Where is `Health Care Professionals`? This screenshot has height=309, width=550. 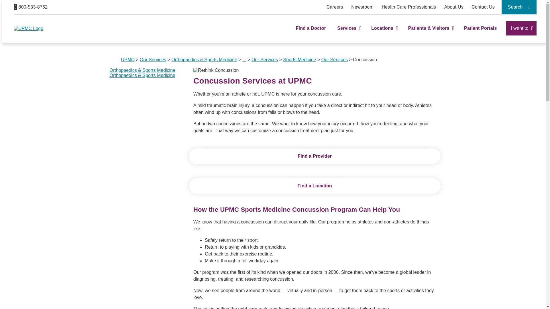 Health Care Professionals is located at coordinates (409, 7).